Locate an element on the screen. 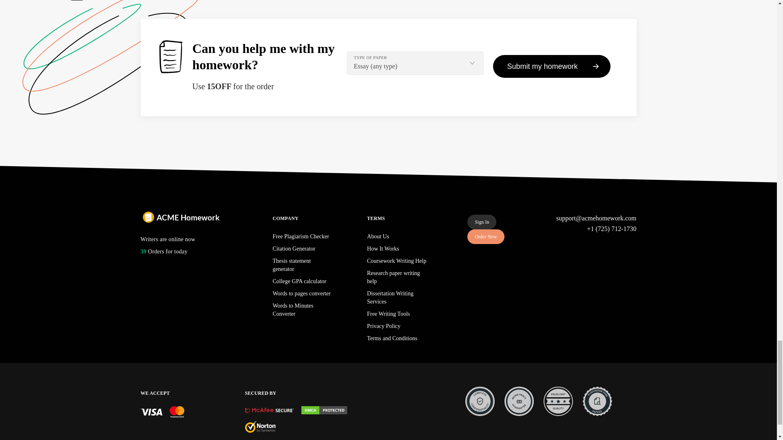  Words to Minutes Converter is located at coordinates (293, 310).